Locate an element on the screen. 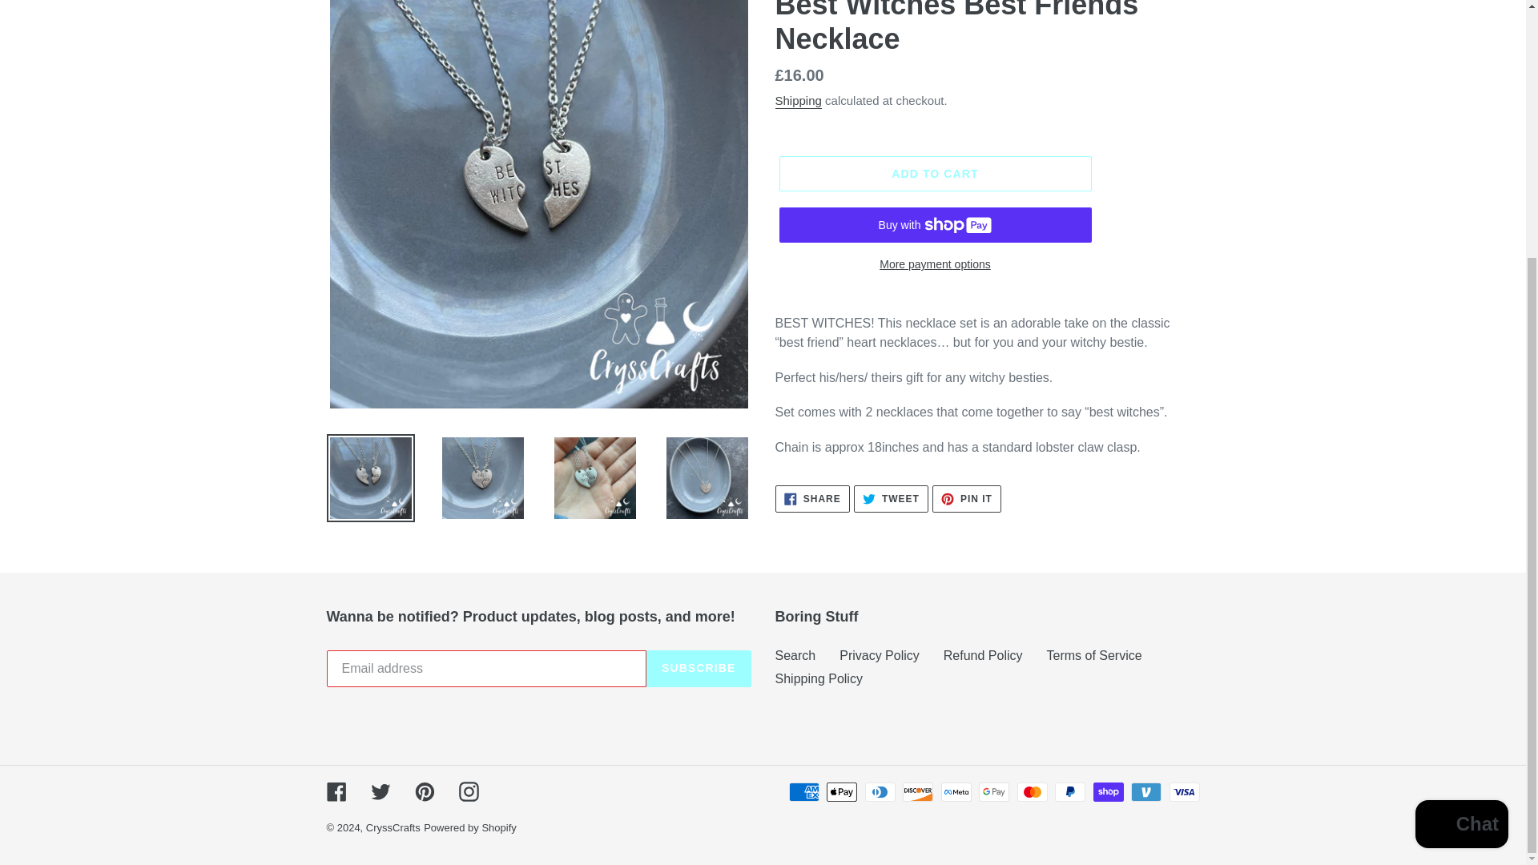  Shopify online store chat is located at coordinates (966, 498).